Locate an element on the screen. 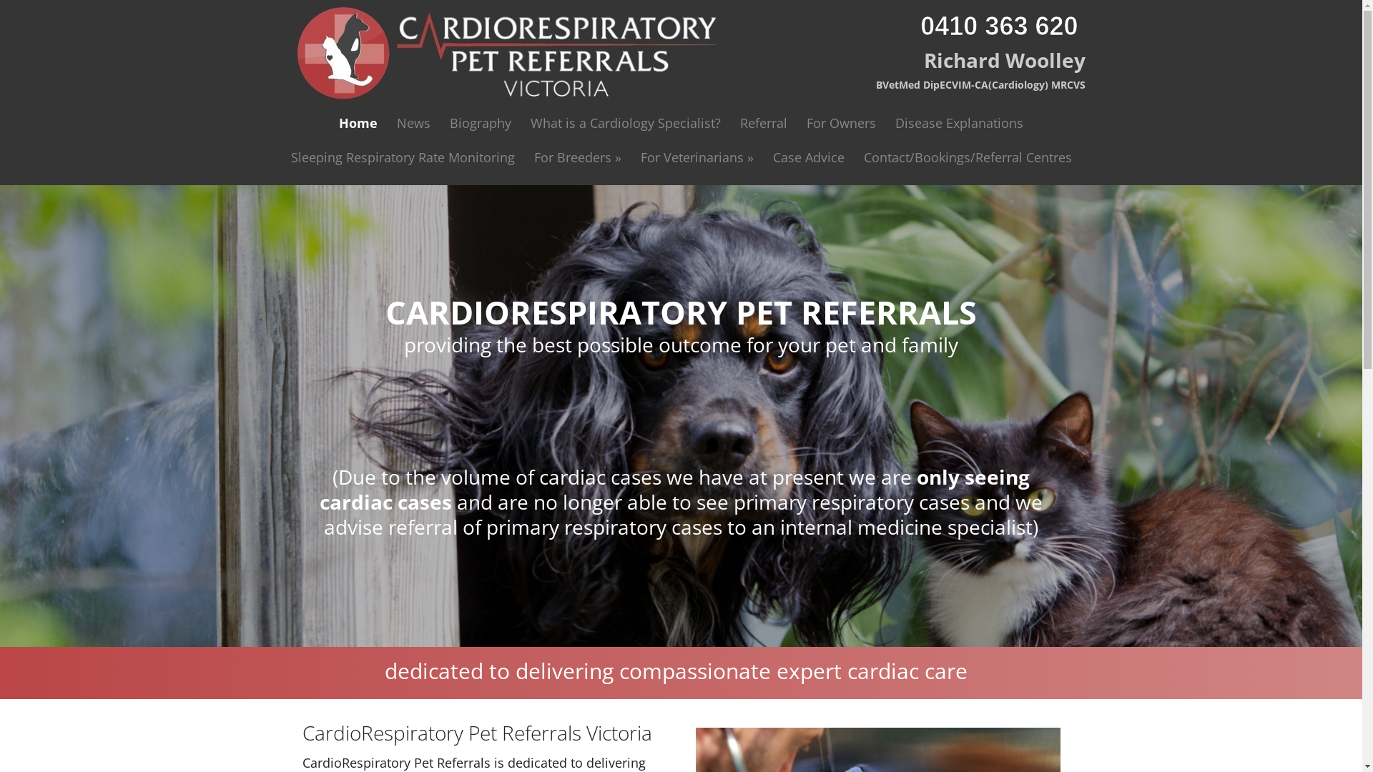 The height and width of the screenshot is (772, 1373). For Veterinarians is located at coordinates (697, 157).